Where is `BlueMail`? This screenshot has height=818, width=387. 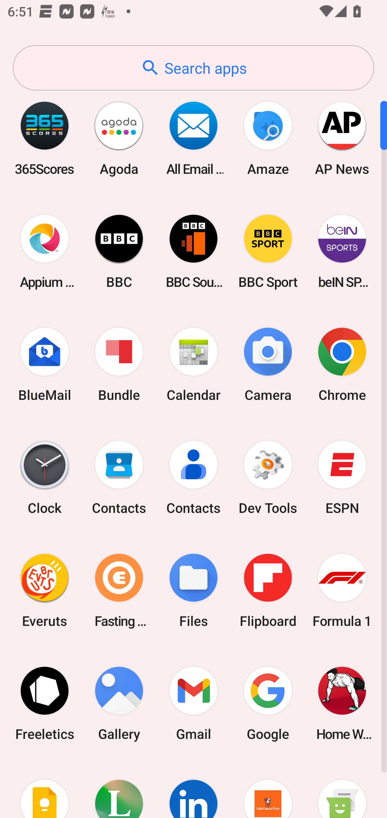
BlueMail is located at coordinates (45, 365).